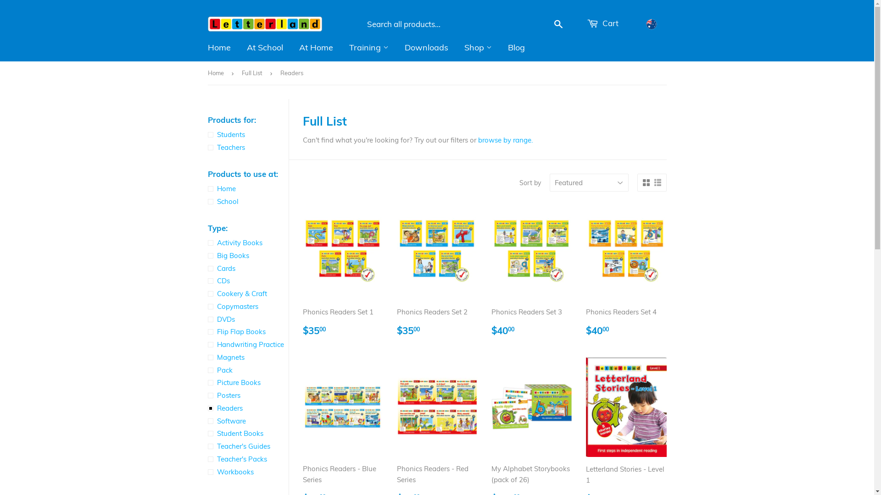  What do you see at coordinates (426, 48) in the screenshot?
I see `Downloads` at bounding box center [426, 48].